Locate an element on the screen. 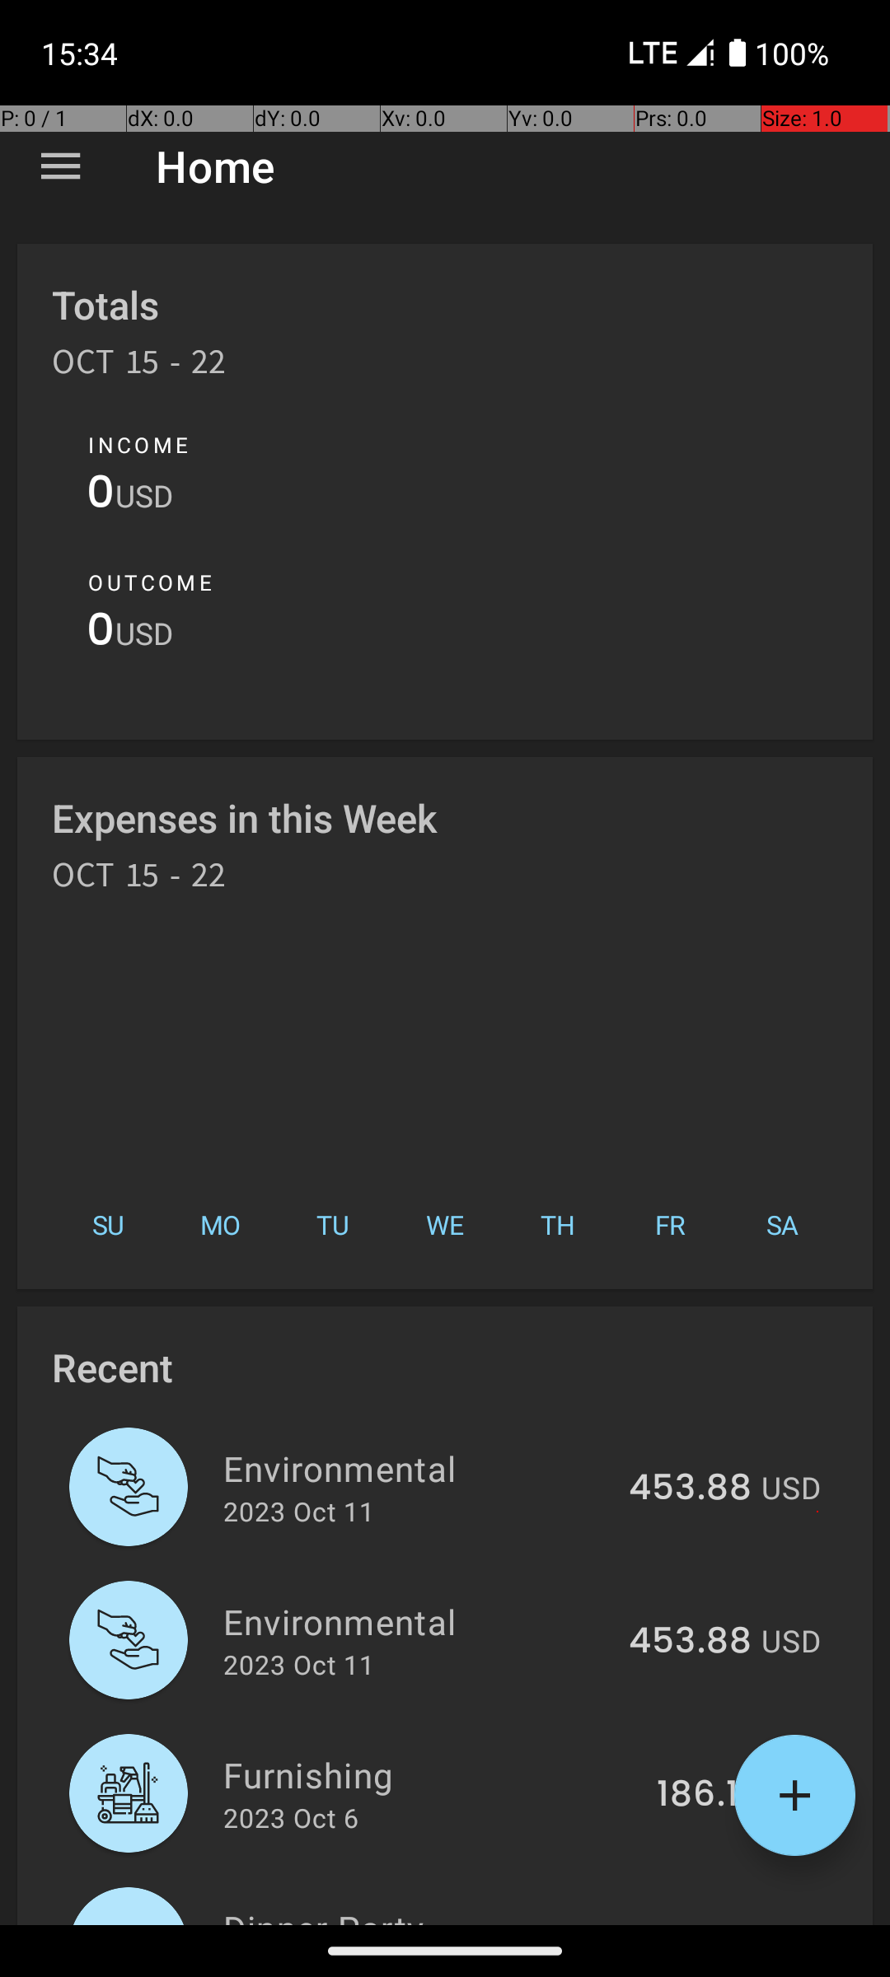 The height and width of the screenshot is (1977, 890). 2023 Oct 6 is located at coordinates (291, 1817).